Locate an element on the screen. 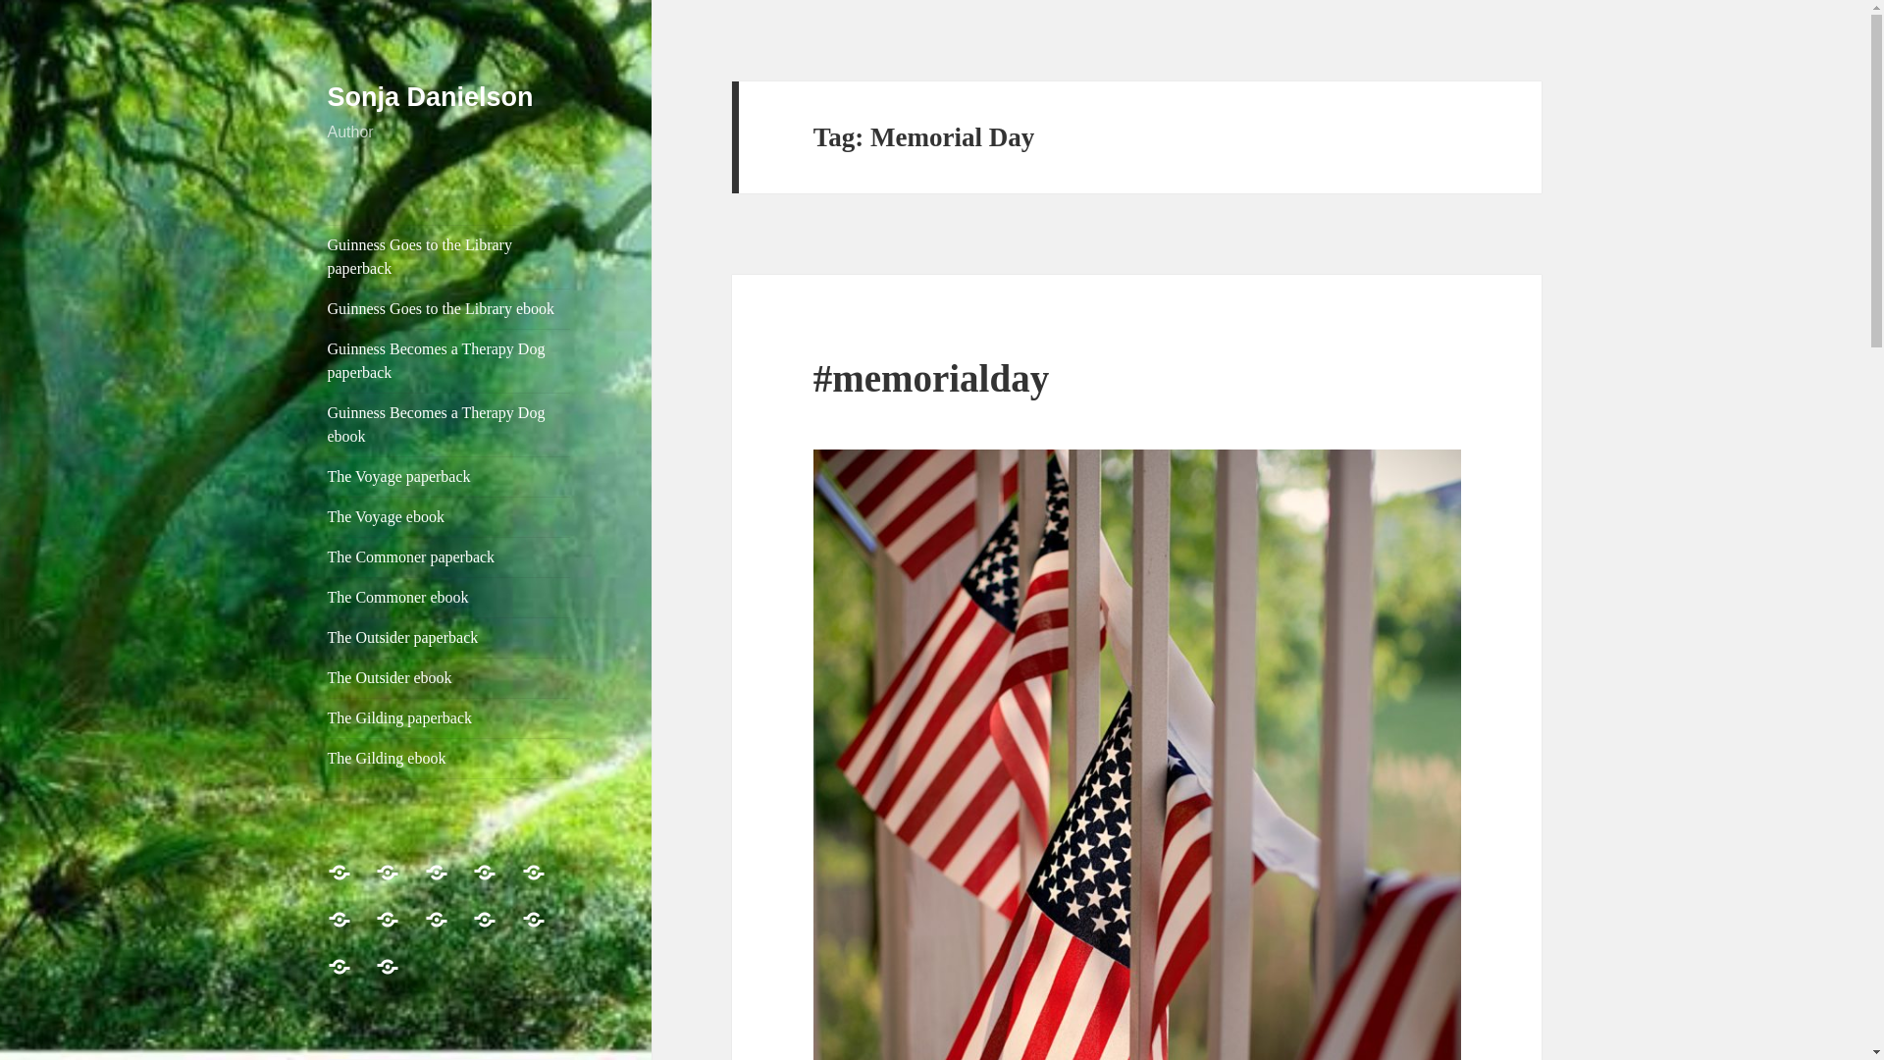  Guinness Goes to the Library ebook is located at coordinates (398, 883).